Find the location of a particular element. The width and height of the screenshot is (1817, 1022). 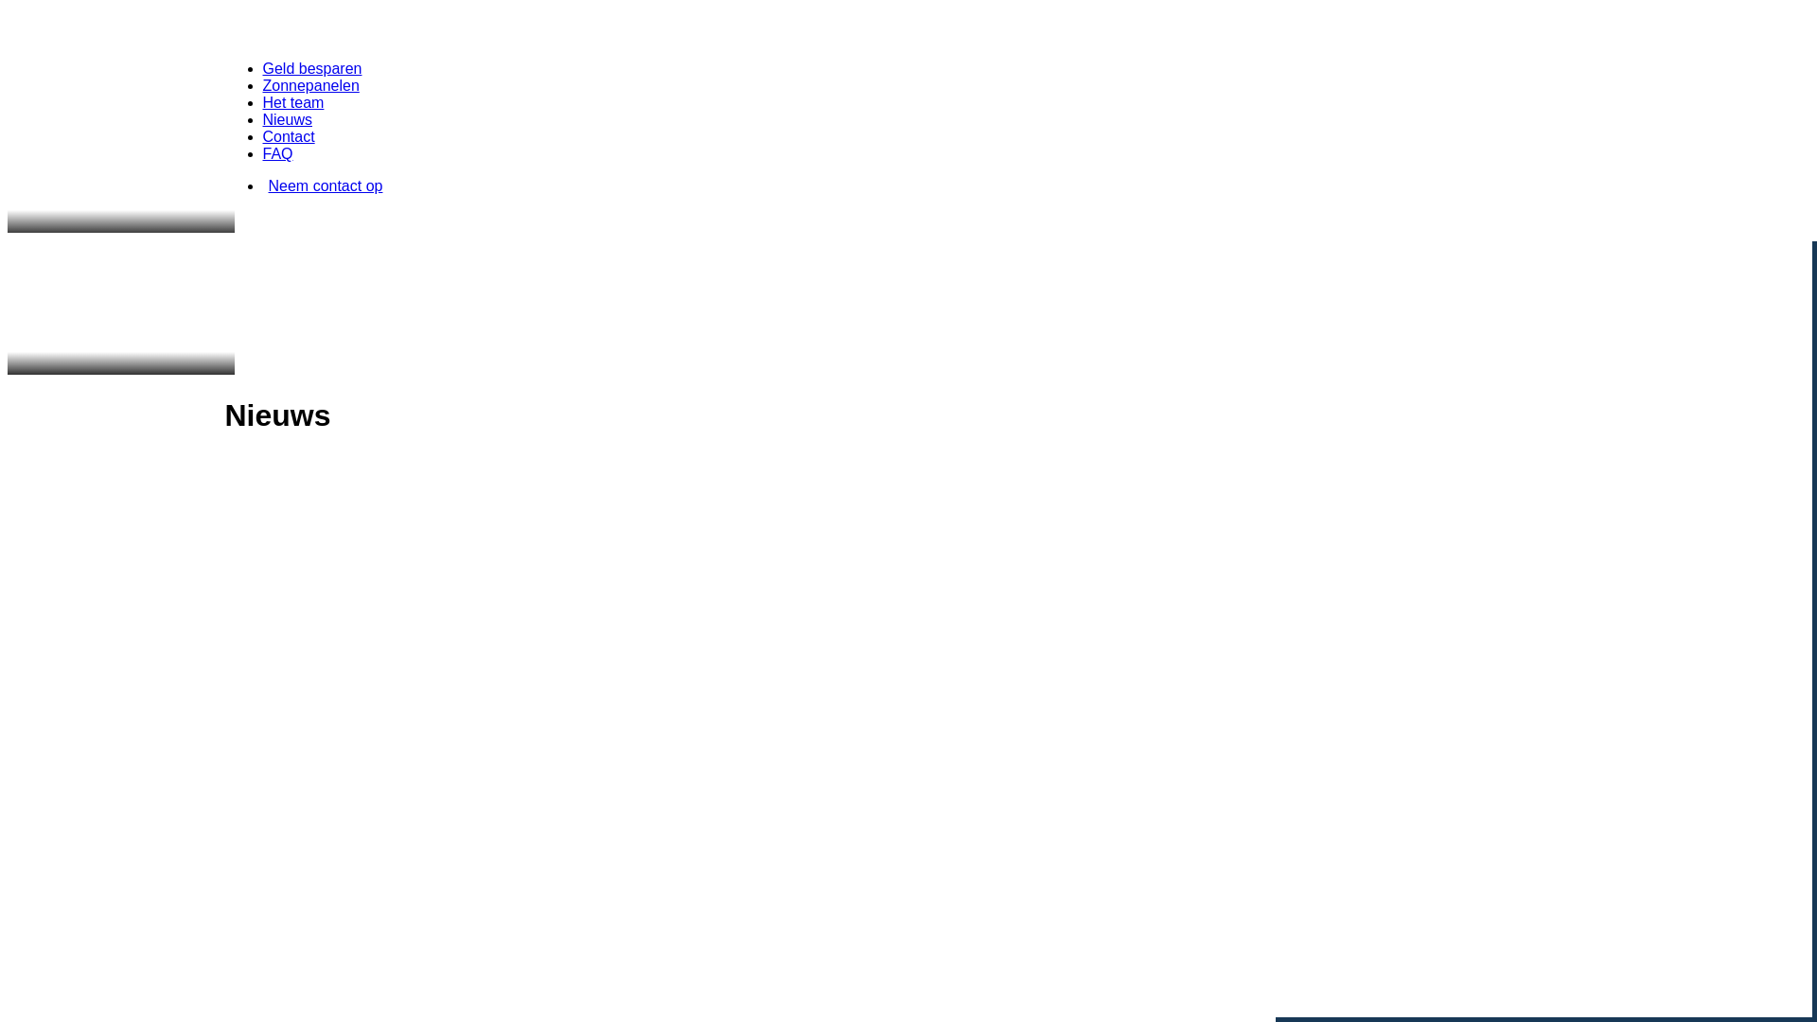

Neem contact op is located at coordinates (926, 186).